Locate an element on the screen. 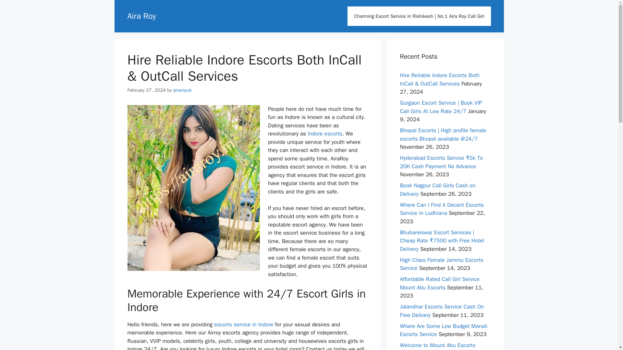 Image resolution: width=623 pixels, height=350 pixels. Indore escorts is located at coordinates (325, 134).